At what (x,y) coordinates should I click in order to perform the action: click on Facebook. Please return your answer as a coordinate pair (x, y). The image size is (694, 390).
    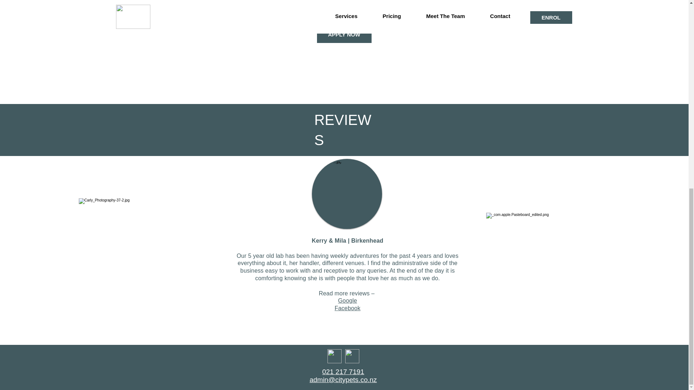
    Looking at the image, I should click on (348, 308).